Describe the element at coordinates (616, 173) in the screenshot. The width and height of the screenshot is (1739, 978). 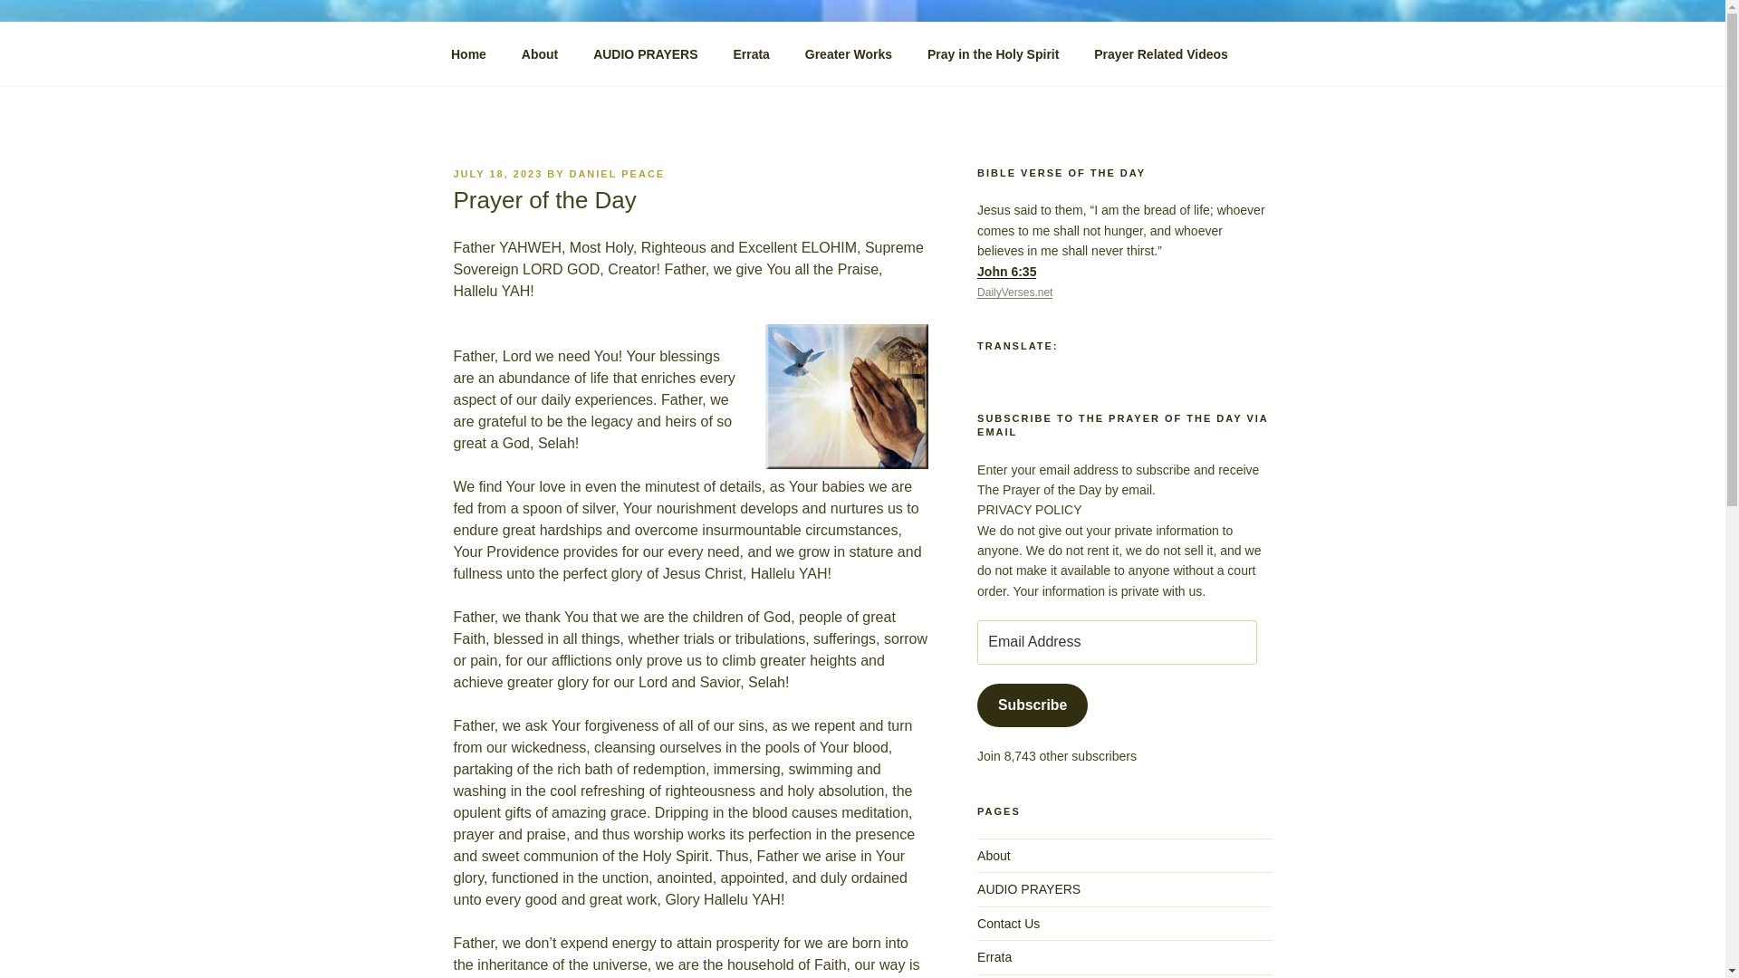
I see `DANIEL PEACE` at that location.